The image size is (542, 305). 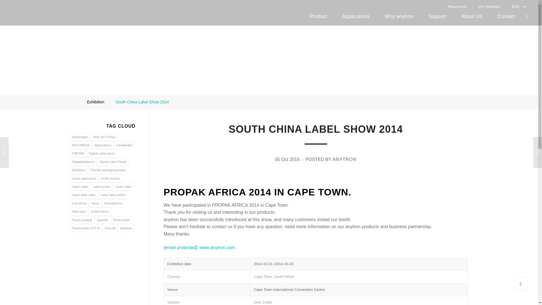 What do you see at coordinates (521, 284) in the screenshot?
I see `Scroll to top` at bounding box center [521, 284].